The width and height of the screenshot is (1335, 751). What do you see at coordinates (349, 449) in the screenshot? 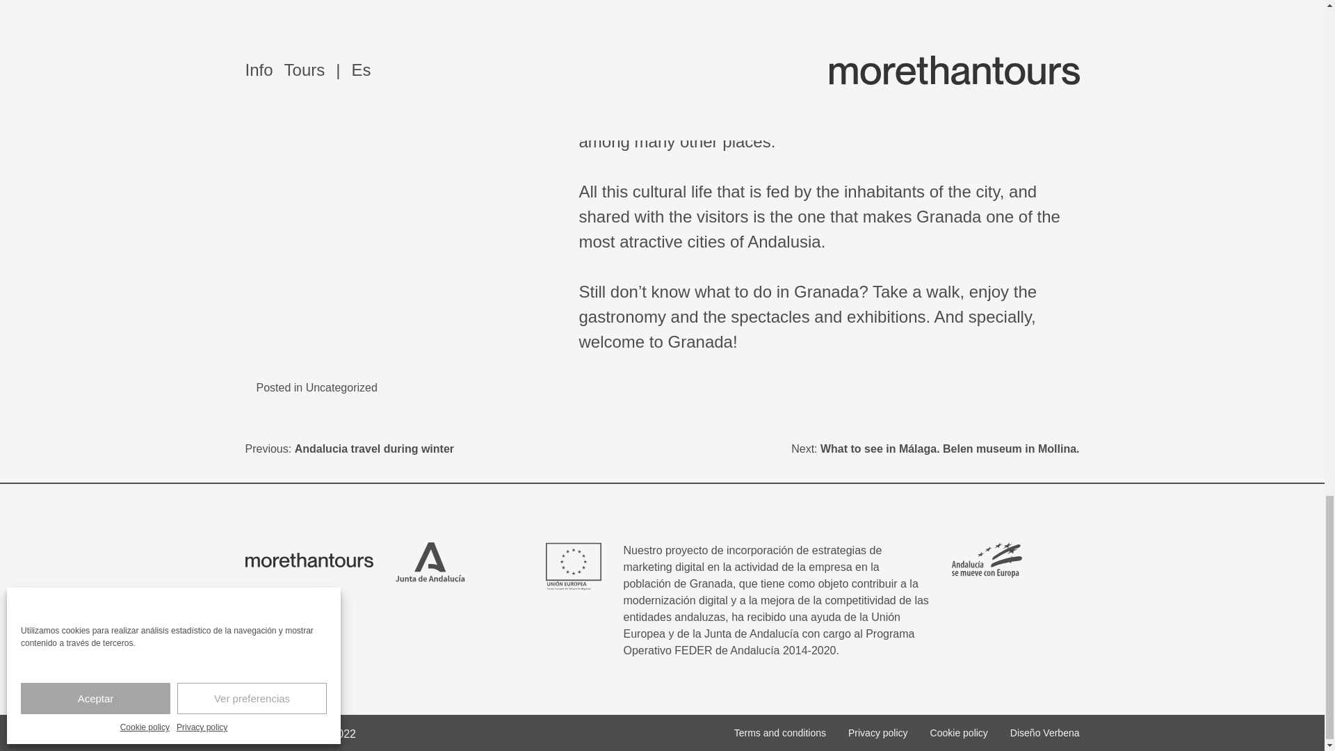
I see `Previous: Andalucia travel during winter` at bounding box center [349, 449].